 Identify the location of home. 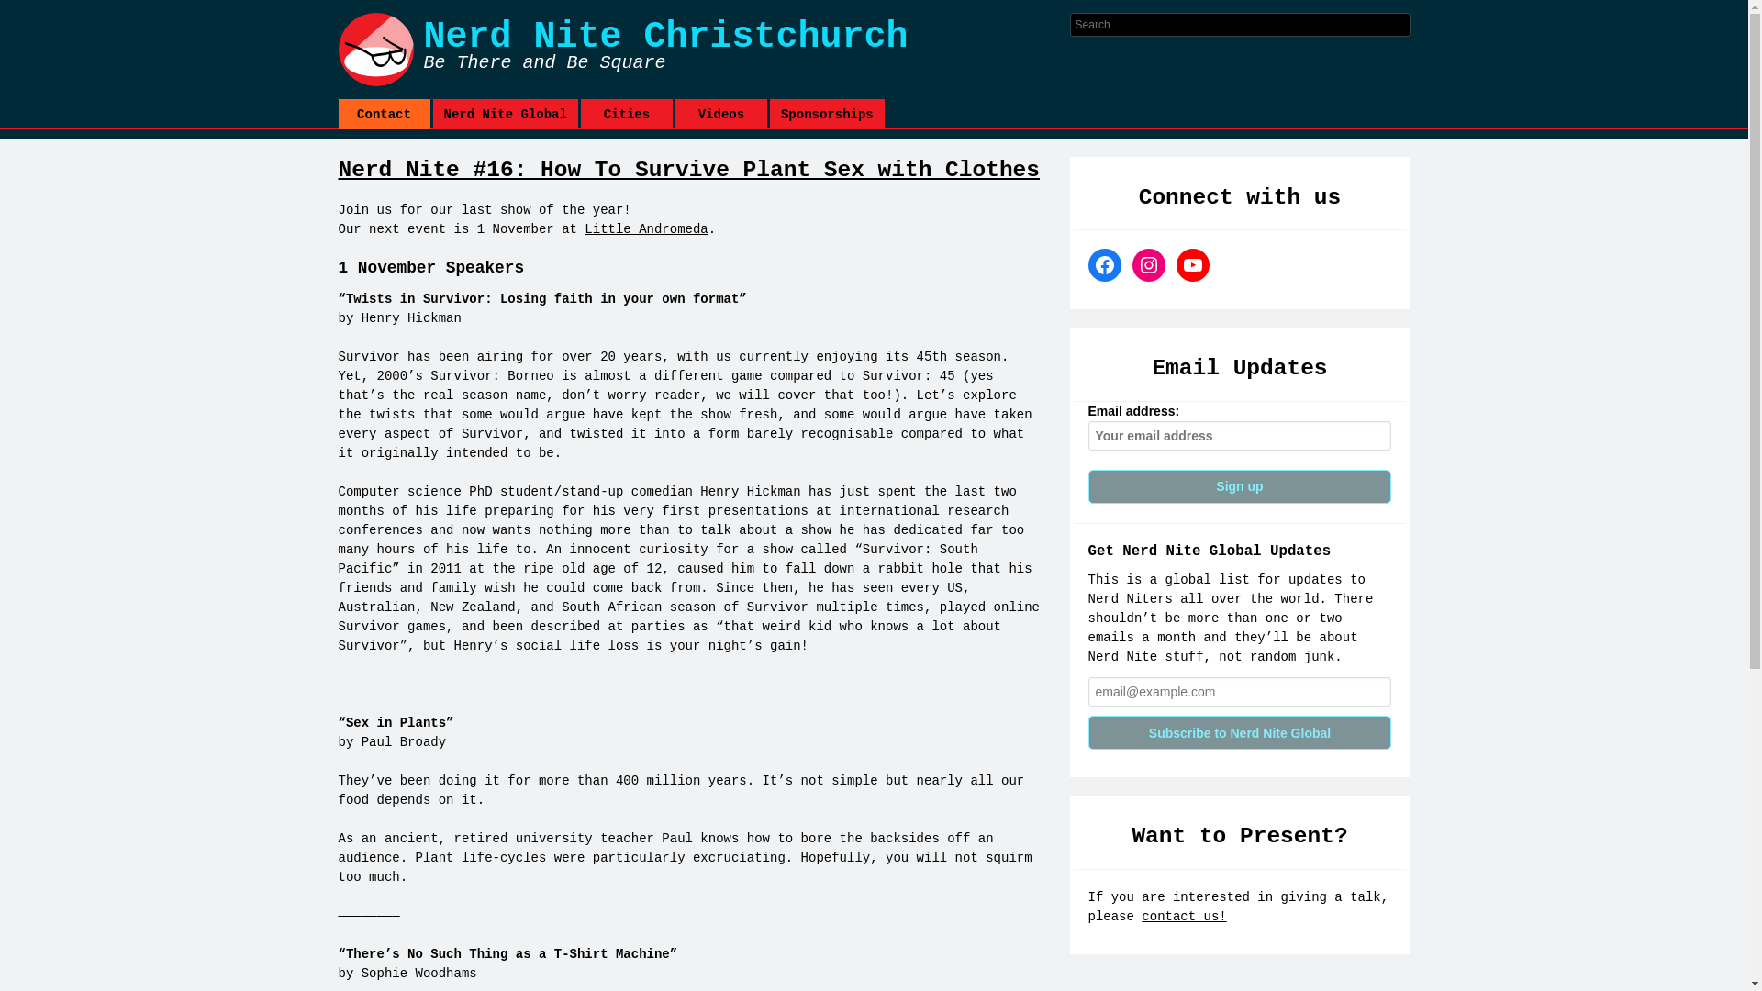
(703, 50).